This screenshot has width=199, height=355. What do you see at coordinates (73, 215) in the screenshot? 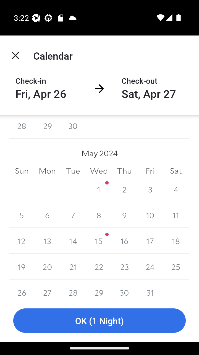
I see `7 7 May 2024` at bounding box center [73, 215].